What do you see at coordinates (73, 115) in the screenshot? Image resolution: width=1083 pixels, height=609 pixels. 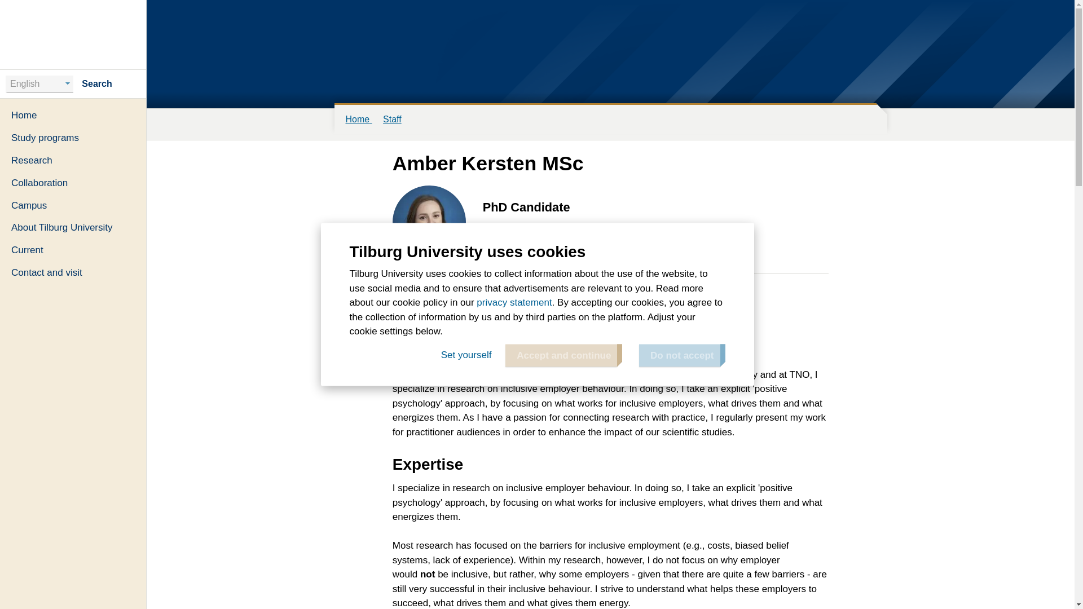 I see `Home` at bounding box center [73, 115].